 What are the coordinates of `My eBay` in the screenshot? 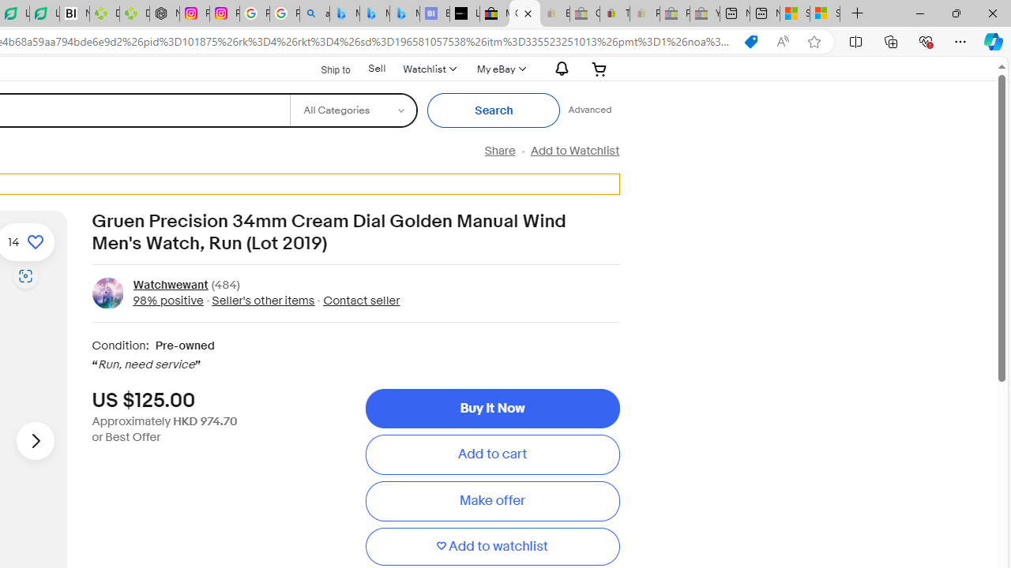 It's located at (499, 69).